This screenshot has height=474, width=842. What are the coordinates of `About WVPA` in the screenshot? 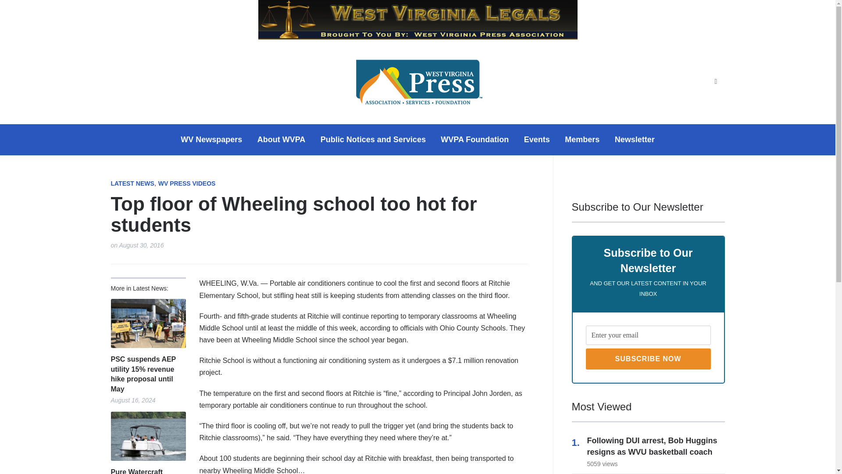 It's located at (282, 140).